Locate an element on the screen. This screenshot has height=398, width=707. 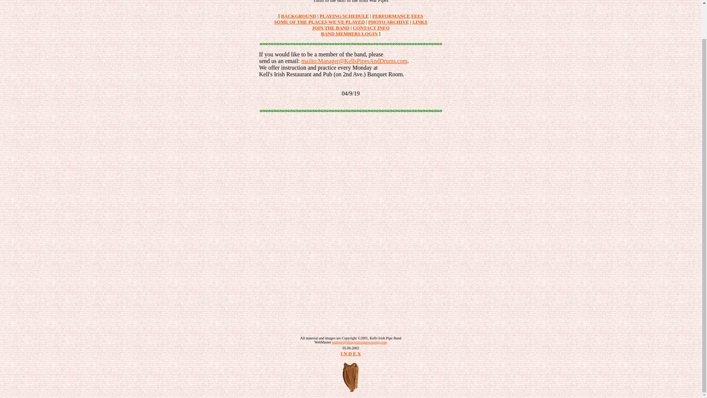
PLAYING SCHEDULE is located at coordinates (344, 15).